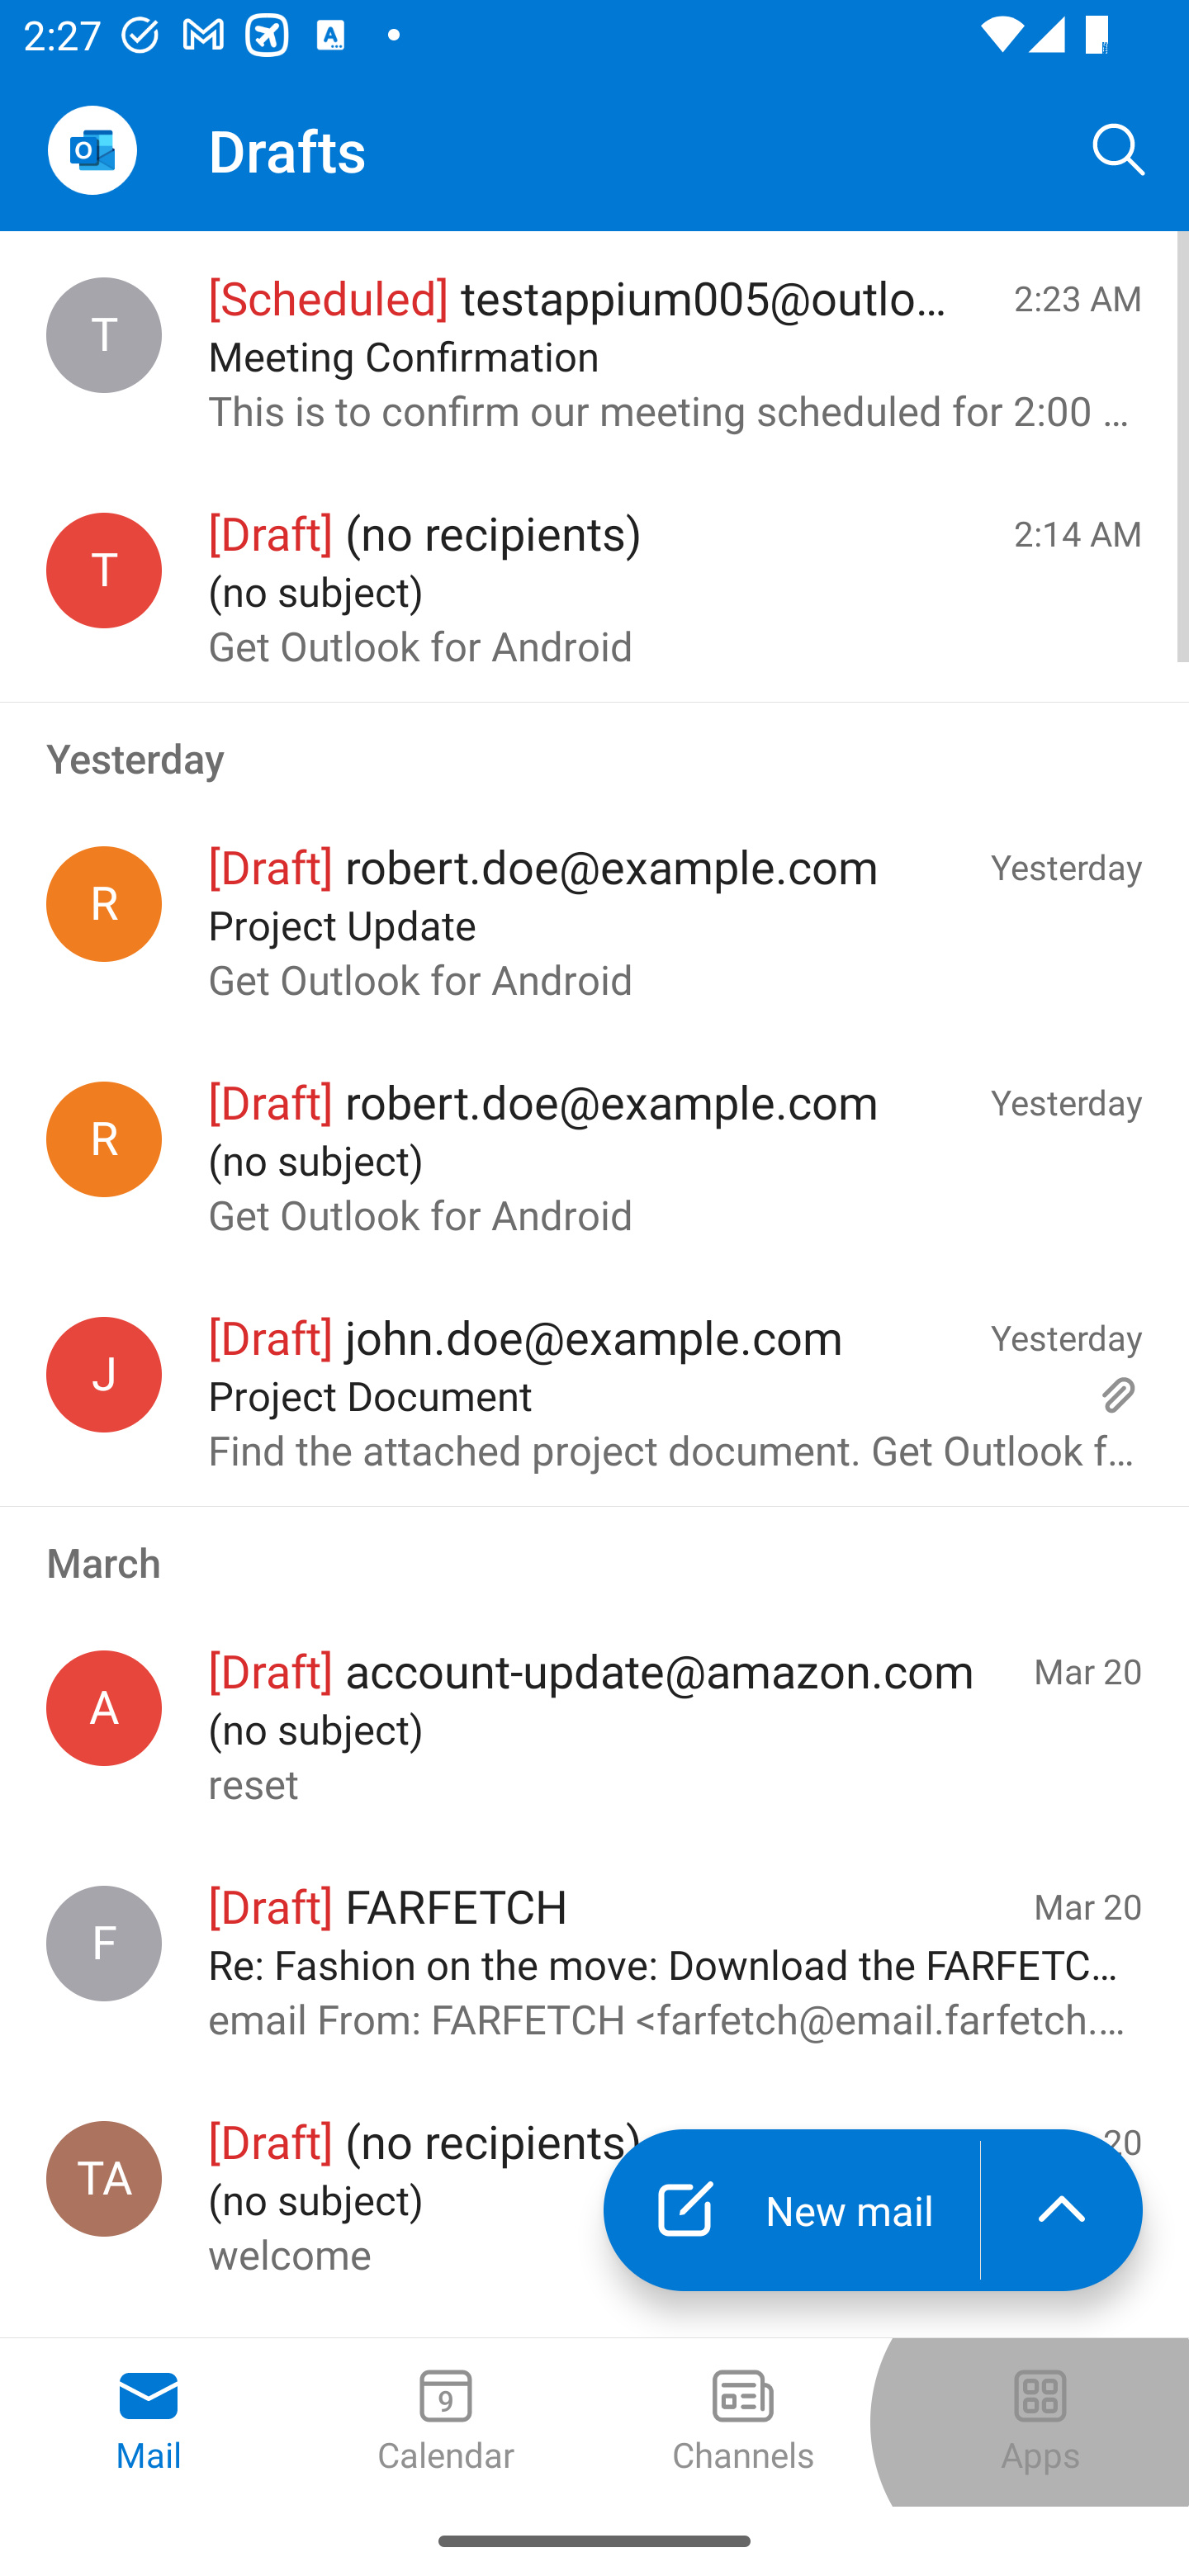 The image size is (1189, 2576). I want to click on launch the extended action menu, so click(1062, 2209).